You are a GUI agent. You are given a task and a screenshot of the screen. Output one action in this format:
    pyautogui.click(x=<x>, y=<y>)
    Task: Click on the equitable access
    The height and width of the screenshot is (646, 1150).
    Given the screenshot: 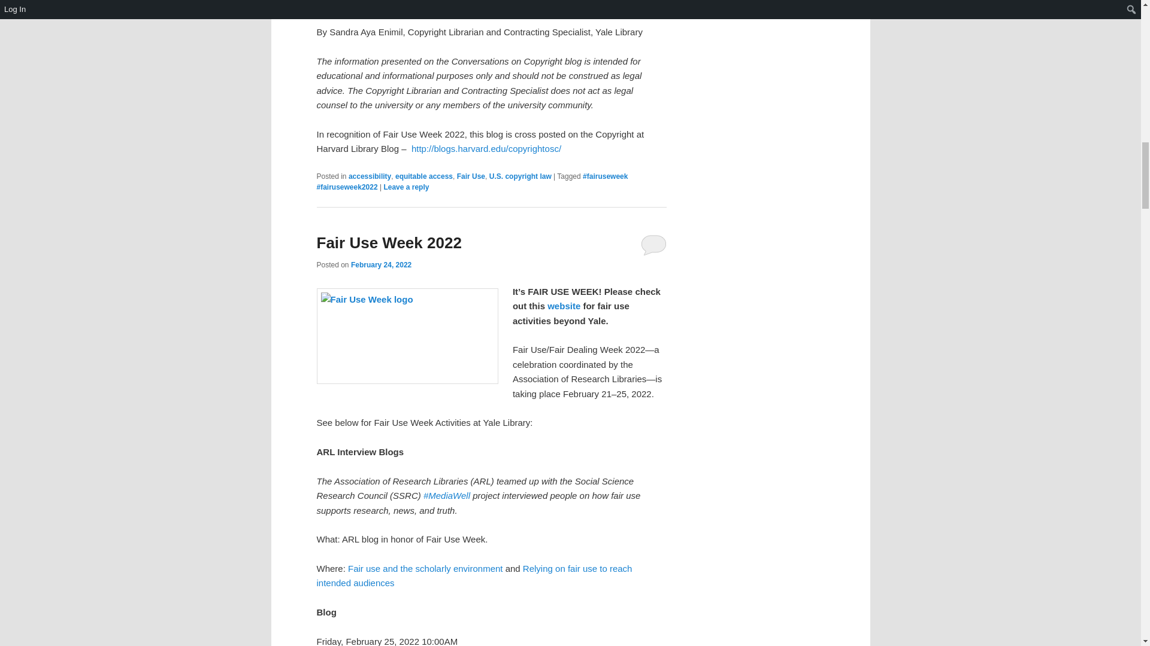 What is the action you would take?
    pyautogui.click(x=424, y=176)
    